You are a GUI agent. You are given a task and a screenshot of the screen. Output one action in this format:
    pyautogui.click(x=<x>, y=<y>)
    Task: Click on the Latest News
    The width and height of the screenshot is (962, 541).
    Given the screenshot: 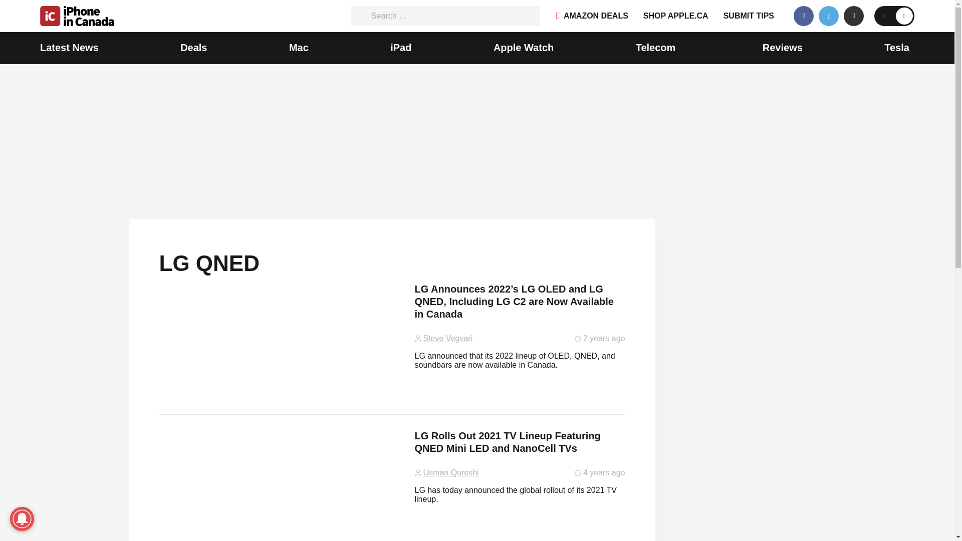 What is the action you would take?
    pyautogui.click(x=69, y=48)
    